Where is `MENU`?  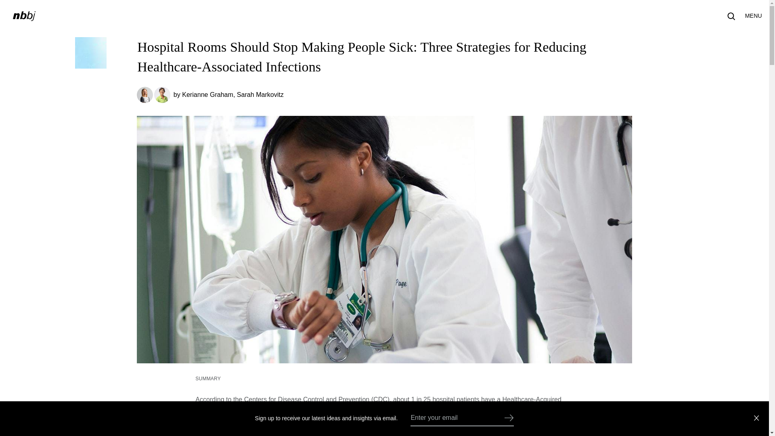 MENU is located at coordinates (753, 16).